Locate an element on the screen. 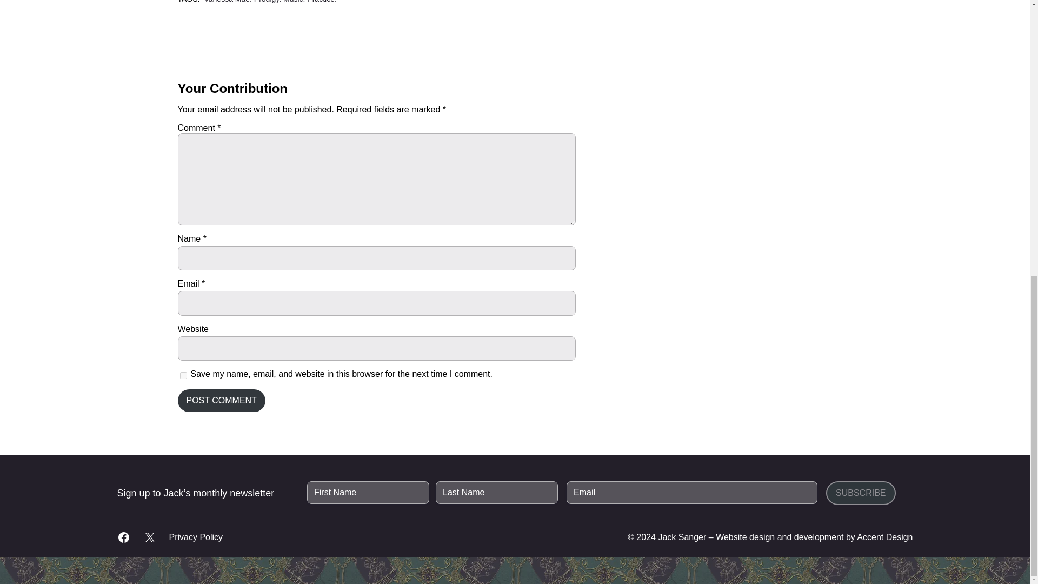 This screenshot has height=584, width=1038. Post Comment is located at coordinates (221, 401).